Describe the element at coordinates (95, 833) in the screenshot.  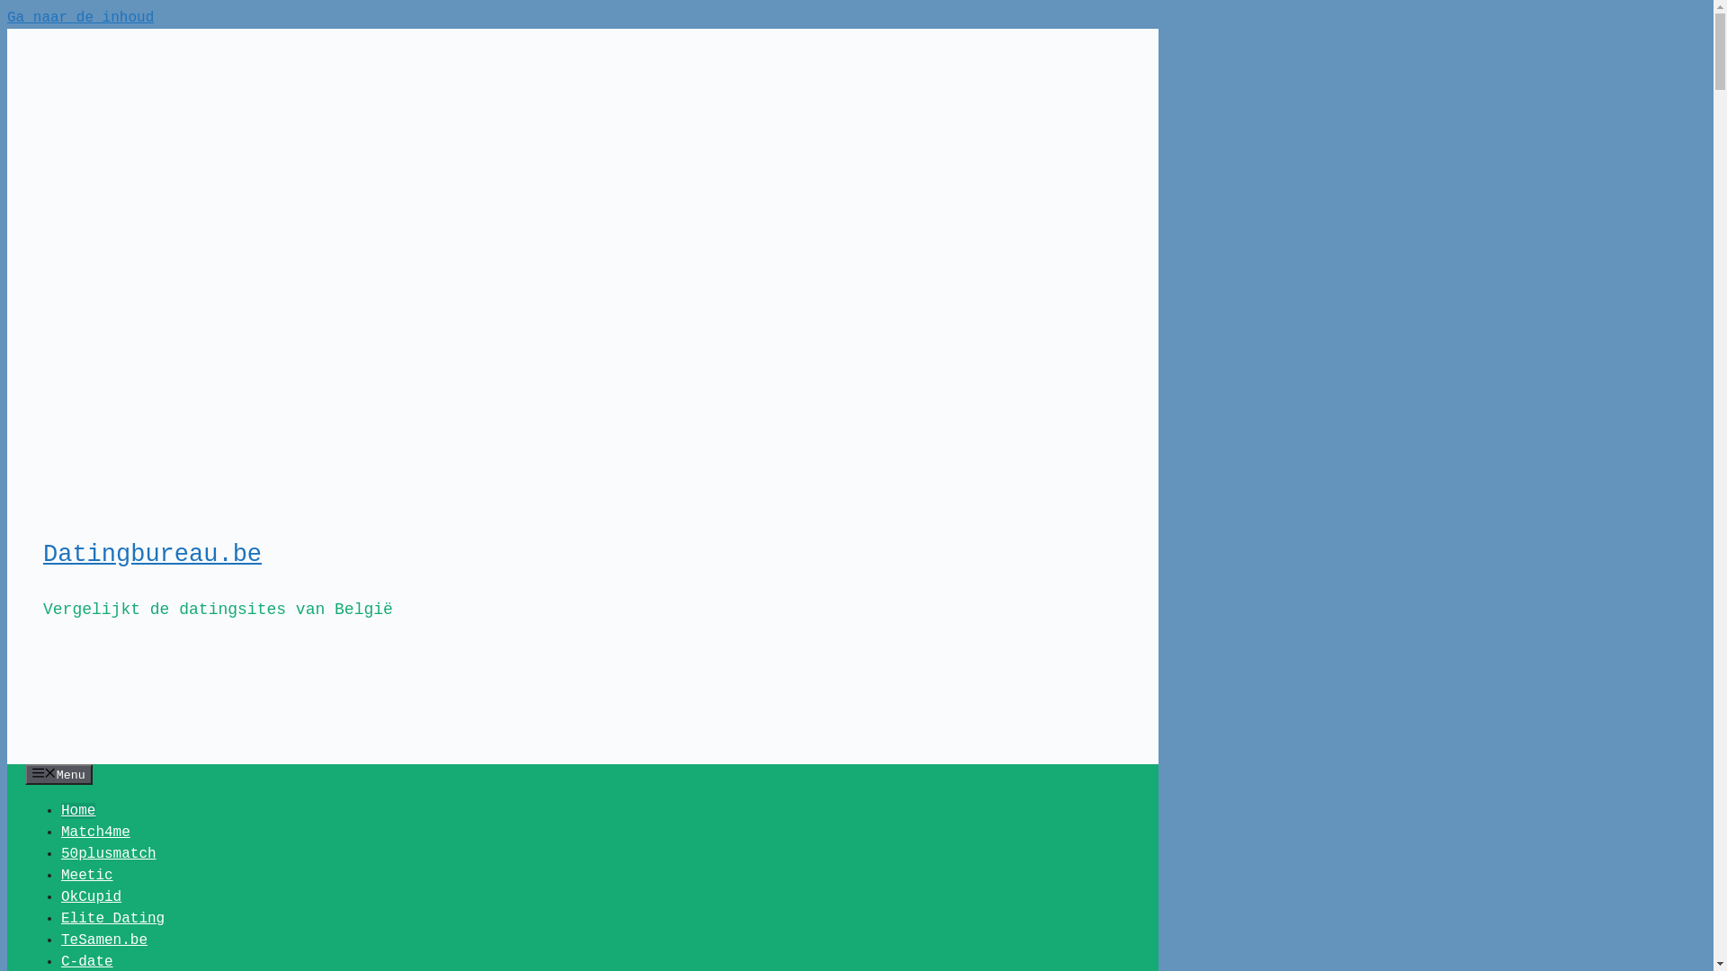
I see `Match4me` at that location.